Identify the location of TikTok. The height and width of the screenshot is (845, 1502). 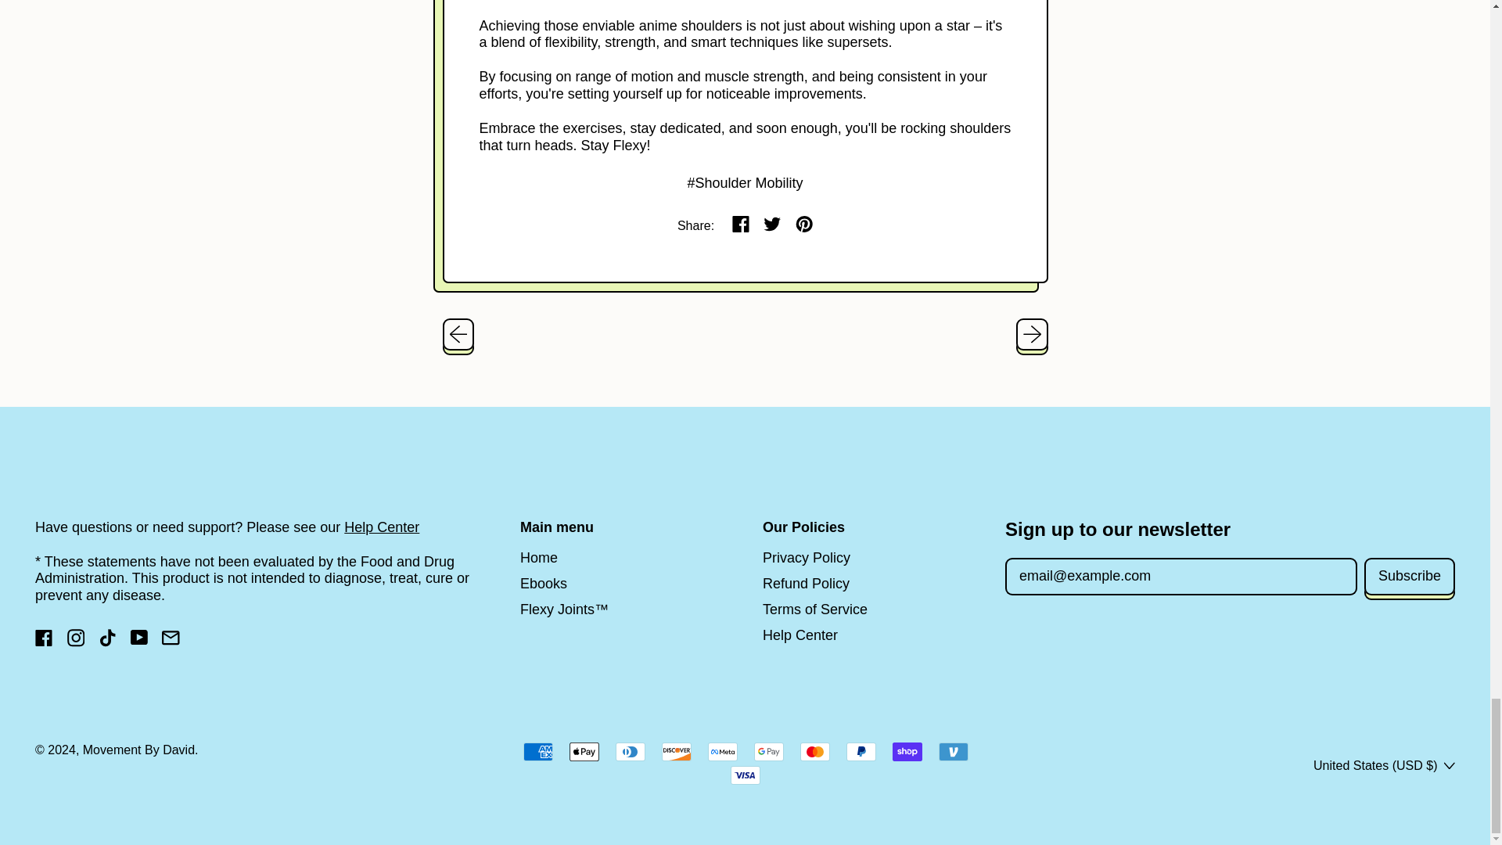
(108, 642).